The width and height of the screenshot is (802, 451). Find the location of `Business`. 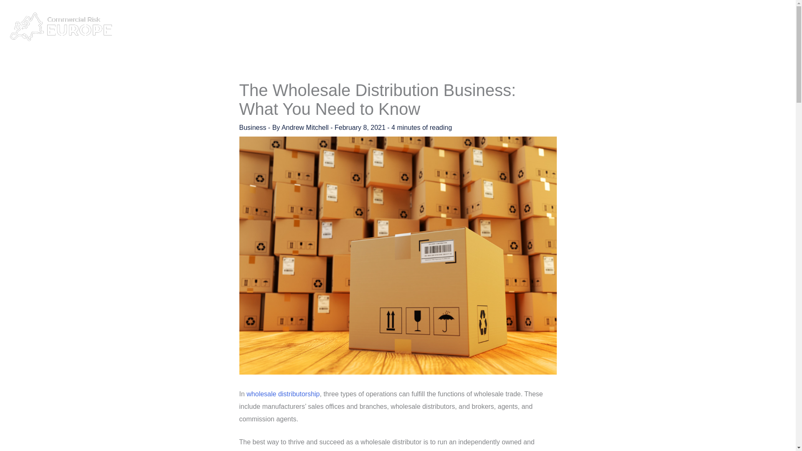

Business is located at coordinates (559, 27).